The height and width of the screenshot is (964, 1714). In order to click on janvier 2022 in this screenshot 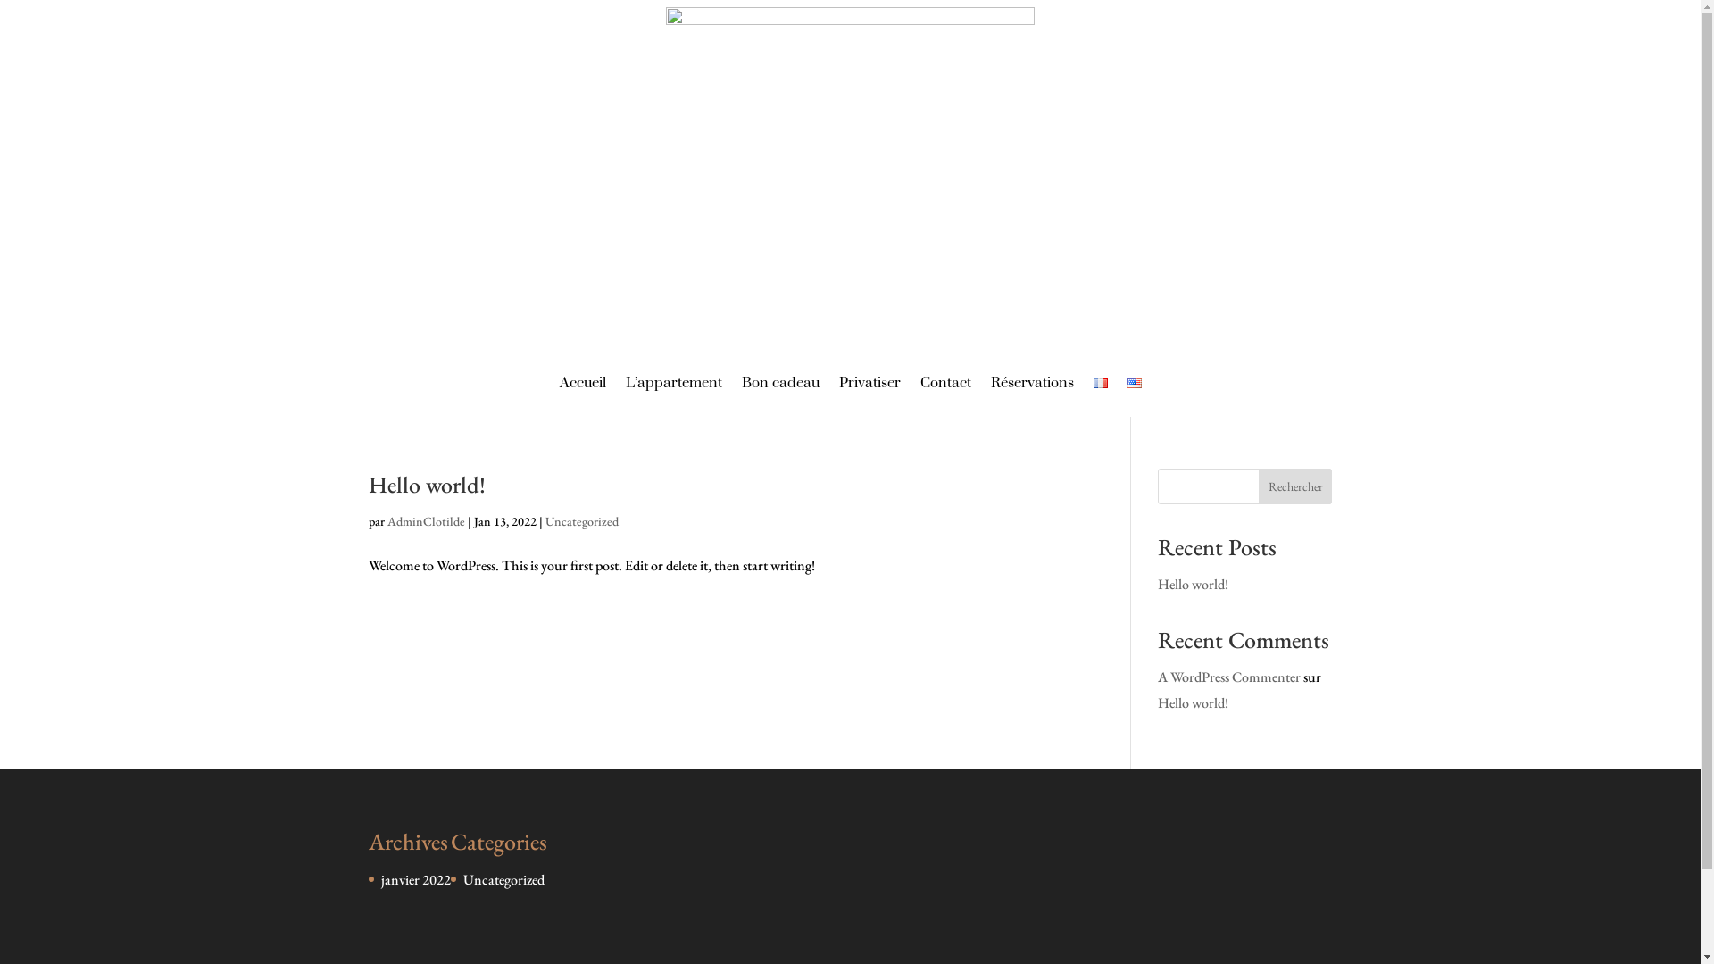, I will do `click(415, 880)`.